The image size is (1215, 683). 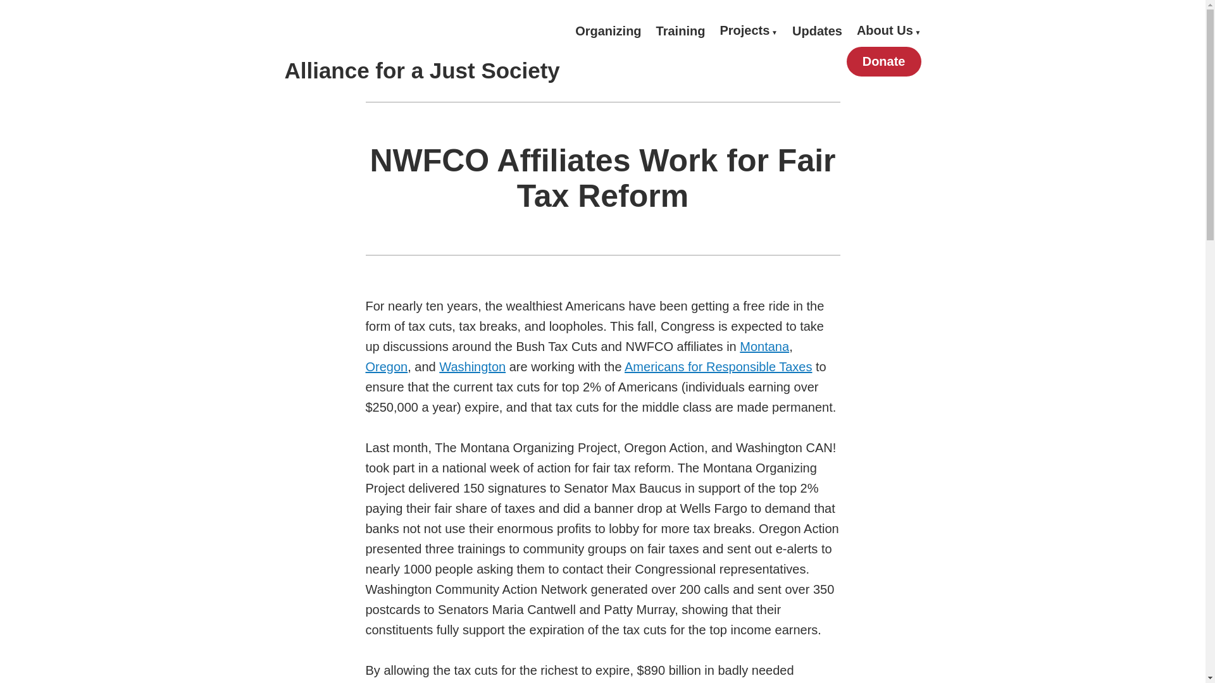 What do you see at coordinates (748, 30) in the screenshot?
I see `Projects` at bounding box center [748, 30].